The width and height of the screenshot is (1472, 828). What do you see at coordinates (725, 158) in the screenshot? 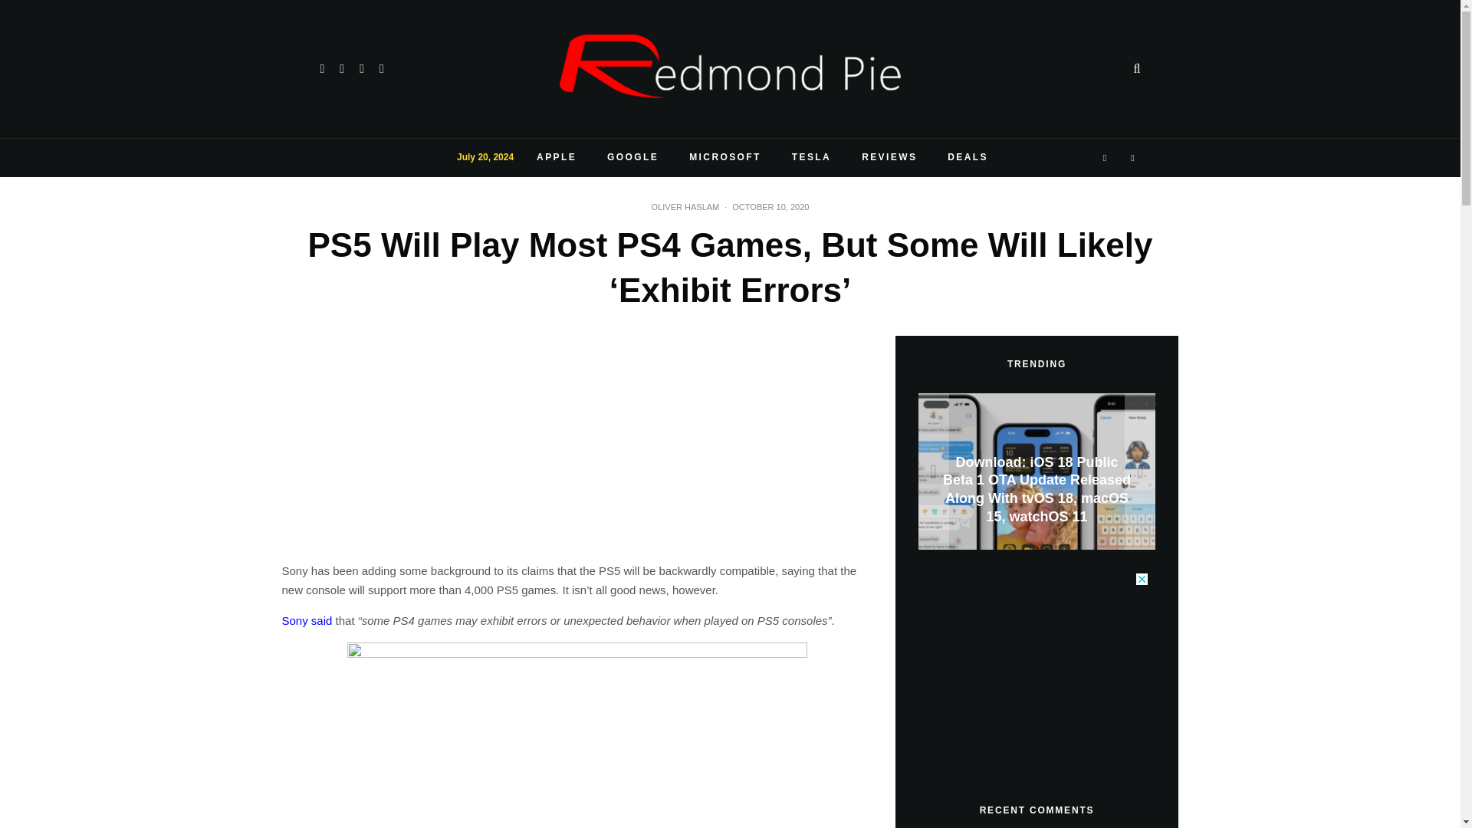
I see `MICROSOFT` at bounding box center [725, 158].